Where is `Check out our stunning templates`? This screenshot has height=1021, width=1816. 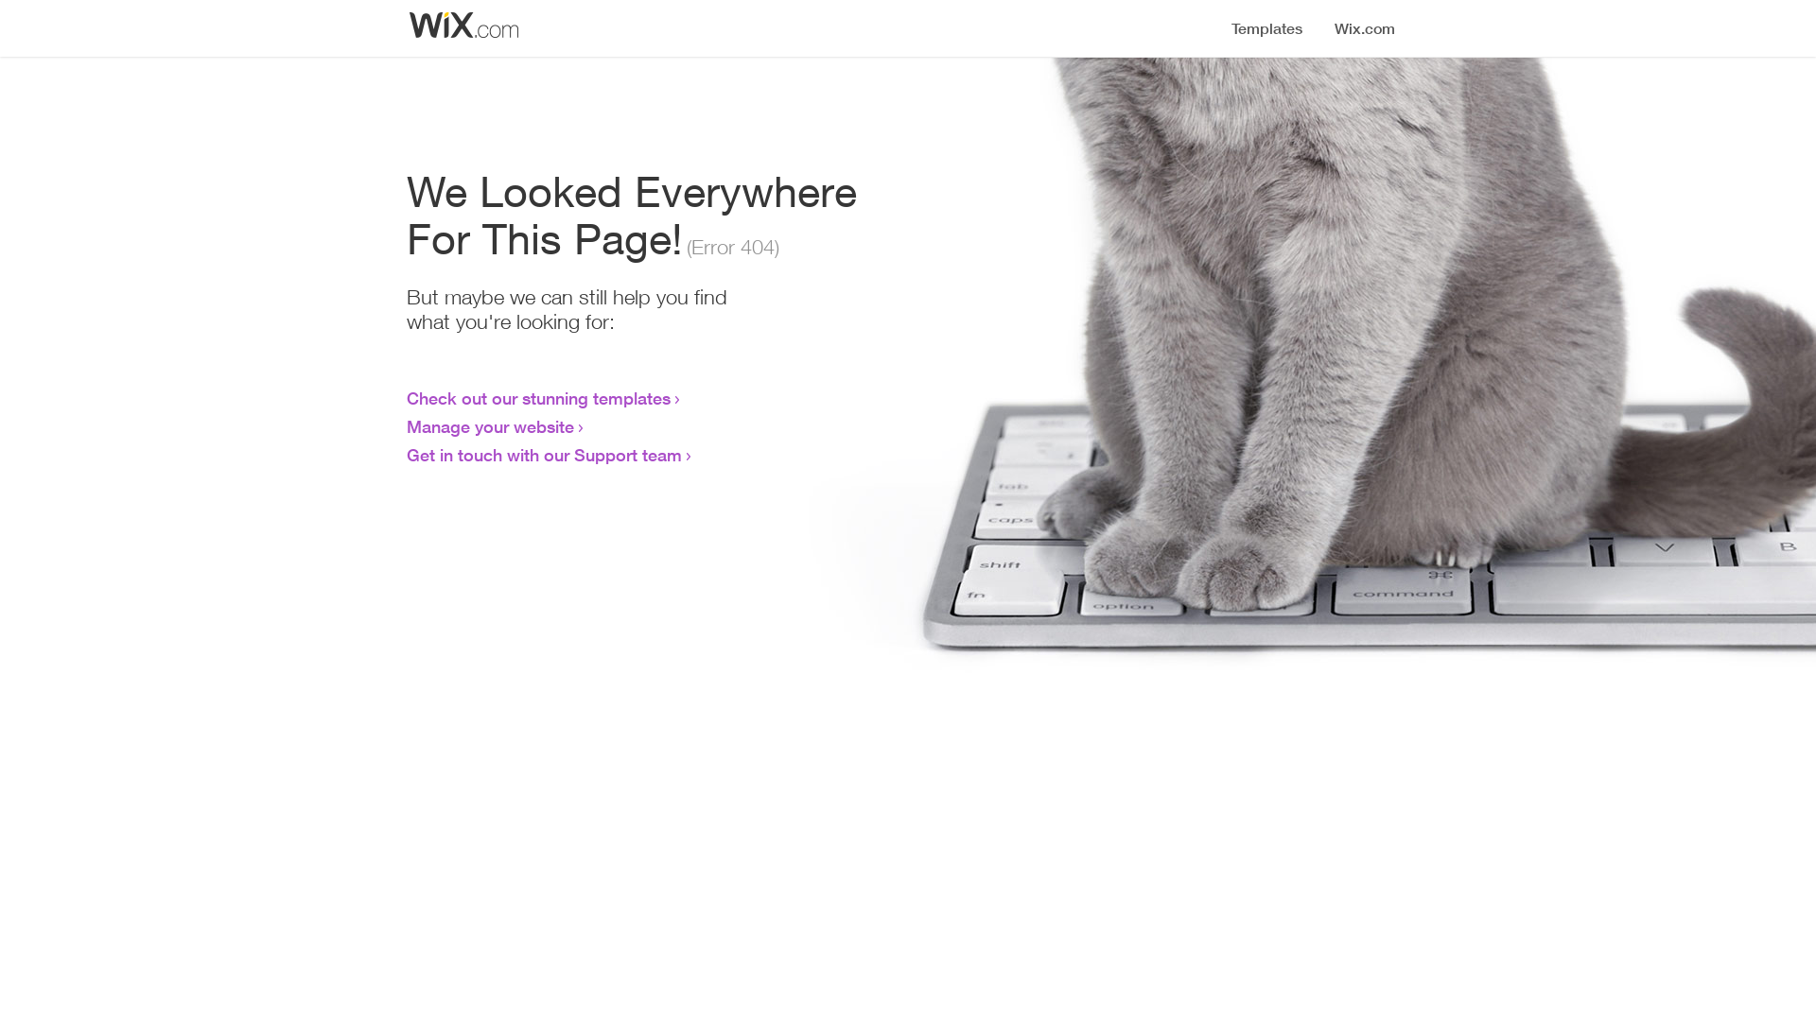 Check out our stunning templates is located at coordinates (539, 398).